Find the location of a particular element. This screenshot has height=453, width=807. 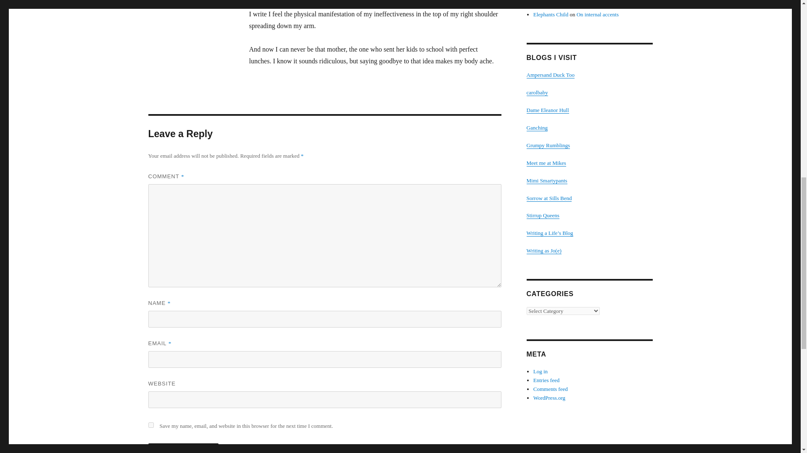

Dame Eleanor Hull is located at coordinates (547, 110).